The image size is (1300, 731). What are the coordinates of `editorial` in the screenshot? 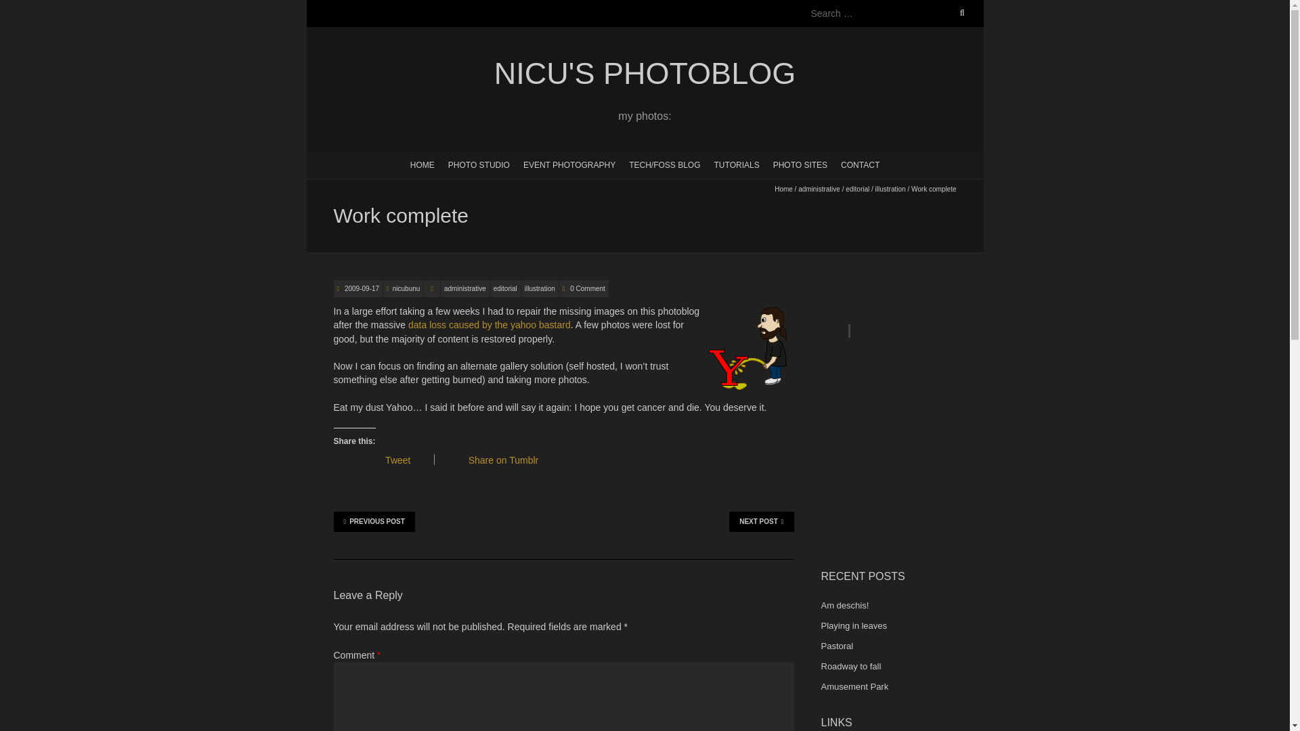 It's located at (505, 288).